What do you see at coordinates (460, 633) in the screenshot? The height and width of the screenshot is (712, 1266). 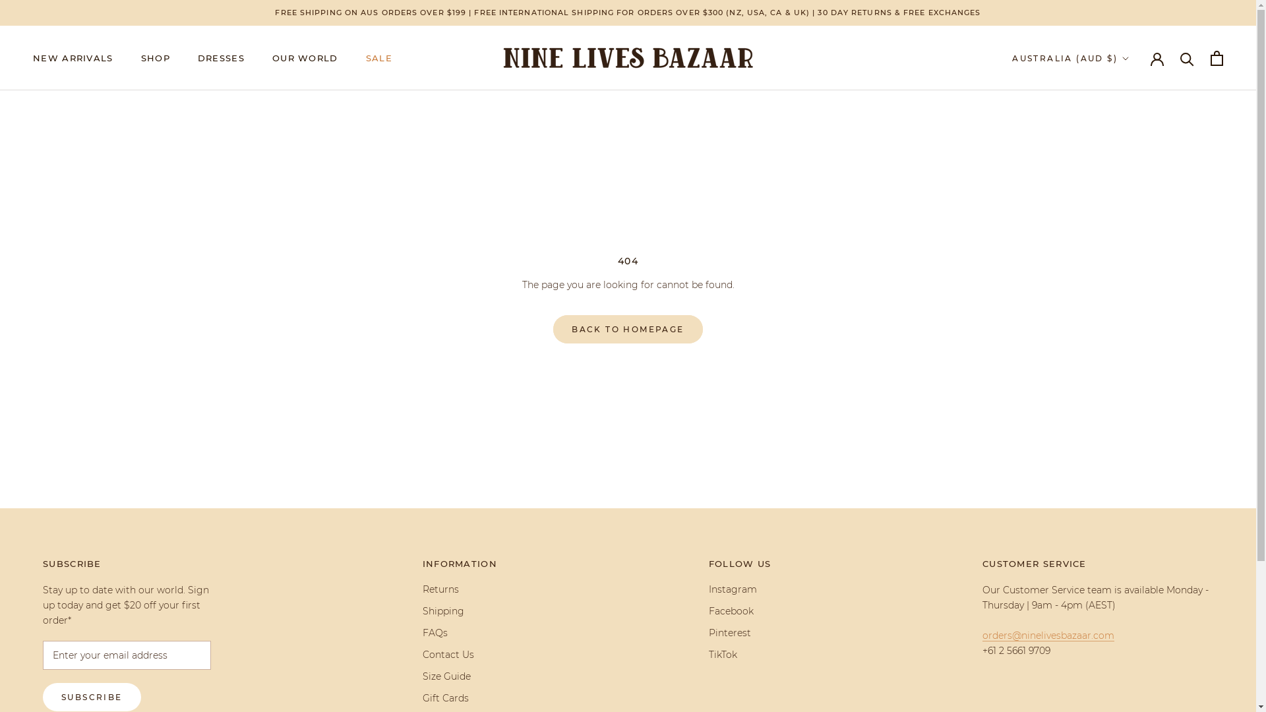 I see `FAQs` at bounding box center [460, 633].